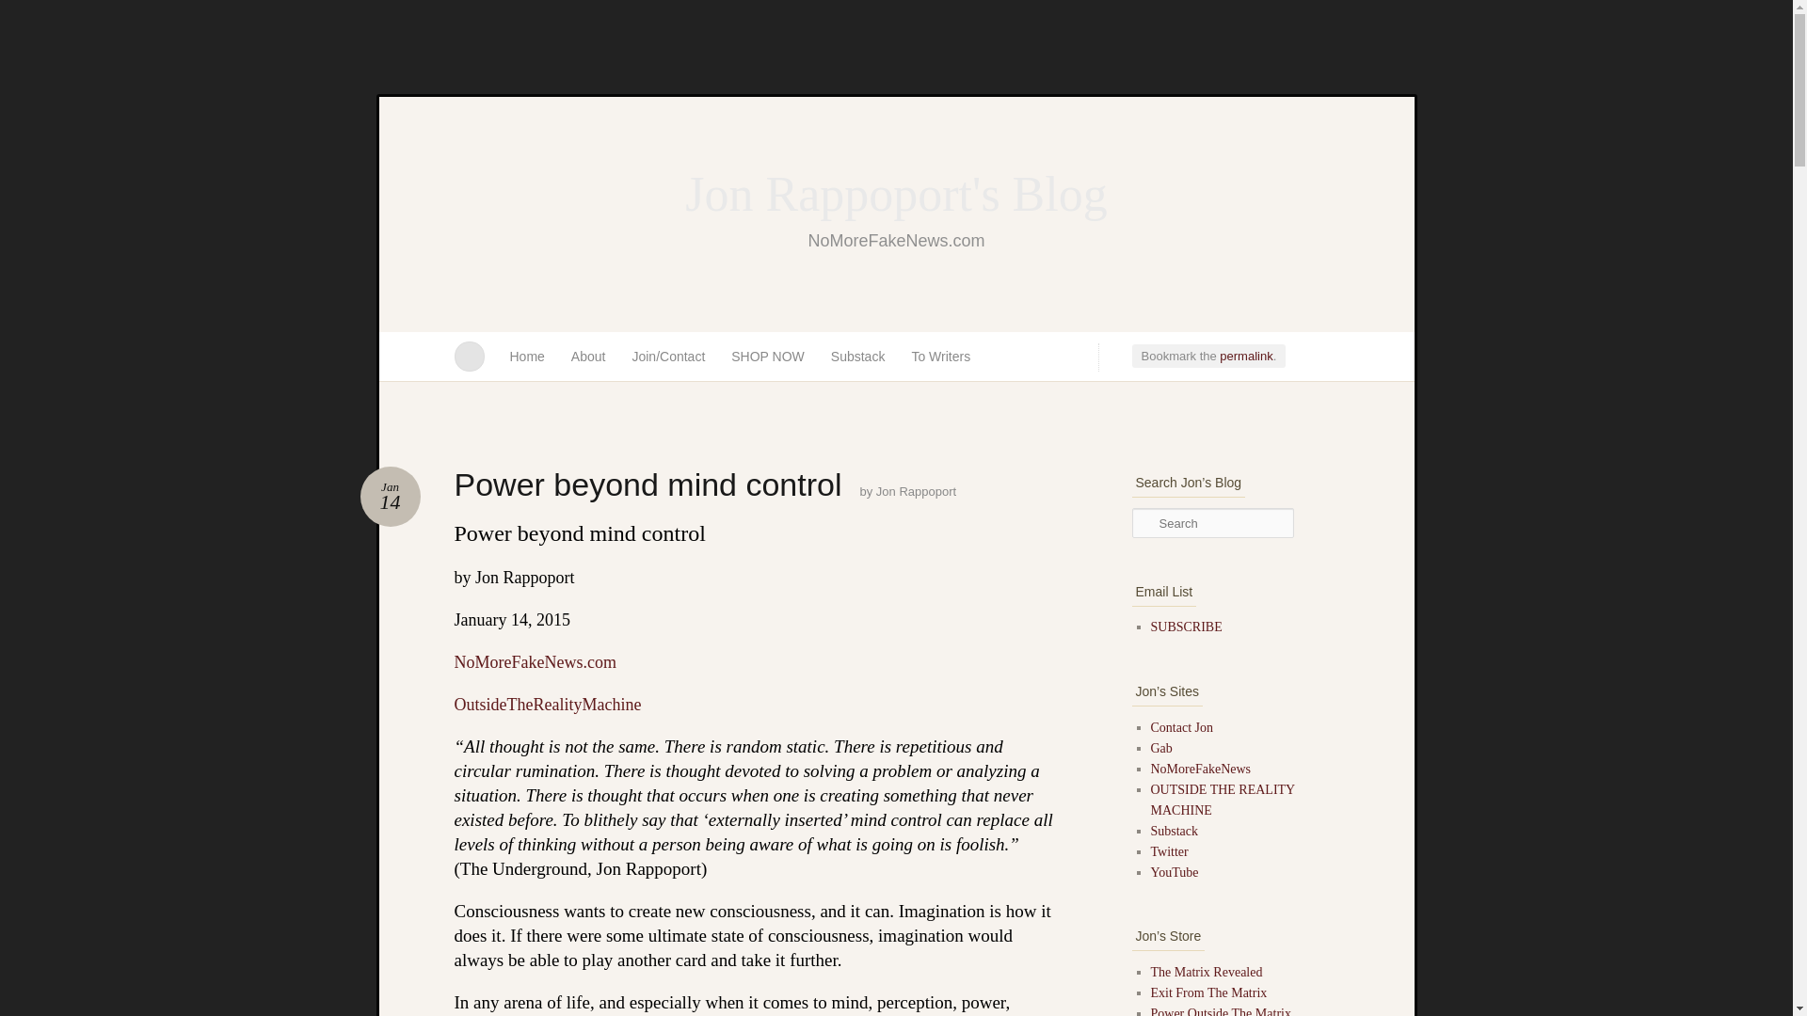 The image size is (1807, 1016). What do you see at coordinates (916, 491) in the screenshot?
I see `View all posts by Jon Rappoport` at bounding box center [916, 491].